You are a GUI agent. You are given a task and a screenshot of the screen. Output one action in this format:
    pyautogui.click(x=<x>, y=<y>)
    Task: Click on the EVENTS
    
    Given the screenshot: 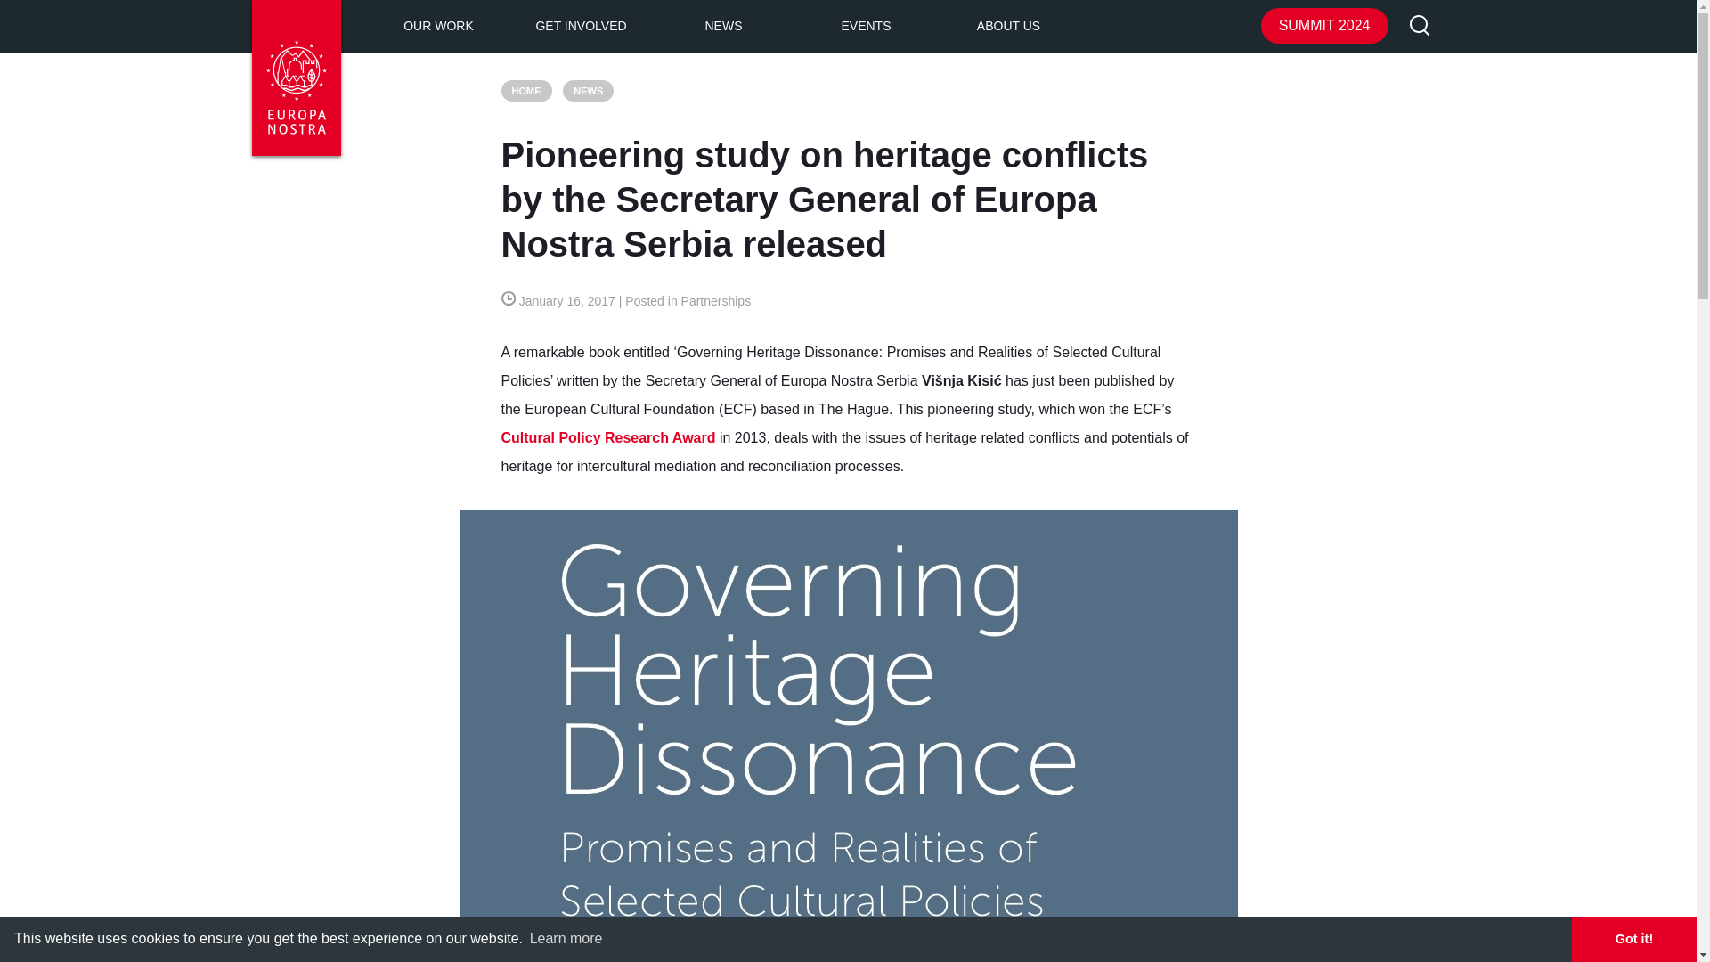 What is the action you would take?
    pyautogui.click(x=866, y=27)
    